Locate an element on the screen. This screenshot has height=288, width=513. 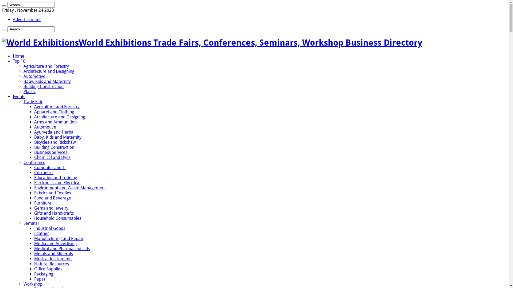
Business Services is located at coordinates (51, 153).